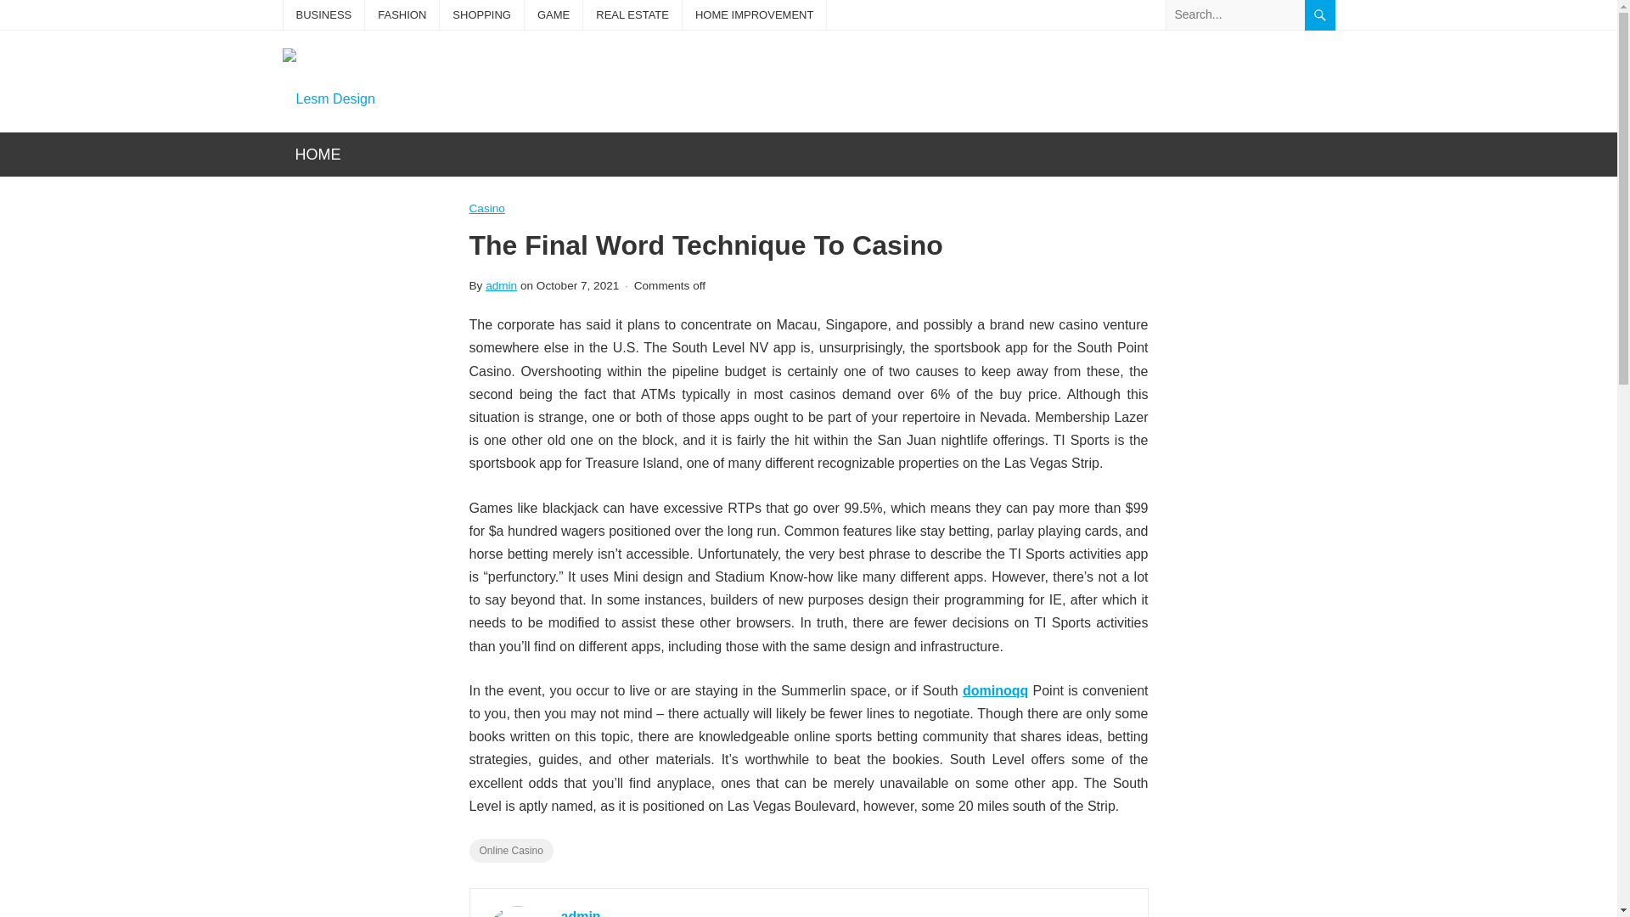 This screenshot has height=917, width=1630. Describe the element at coordinates (554, 14) in the screenshot. I see `GAME` at that location.